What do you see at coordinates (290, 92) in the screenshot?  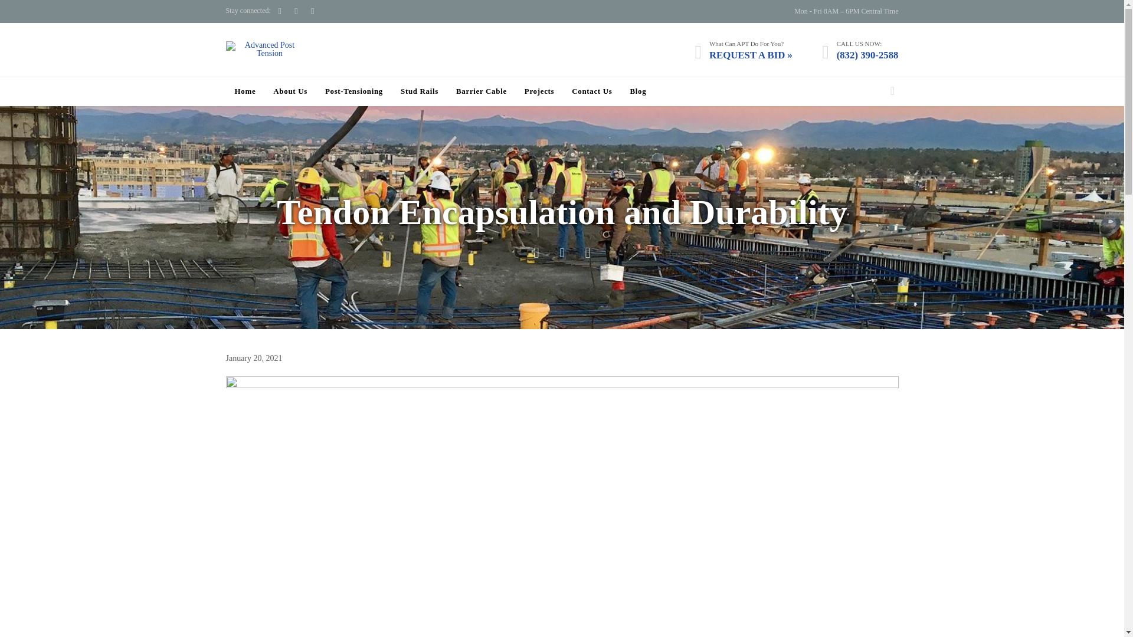 I see `About Us` at bounding box center [290, 92].